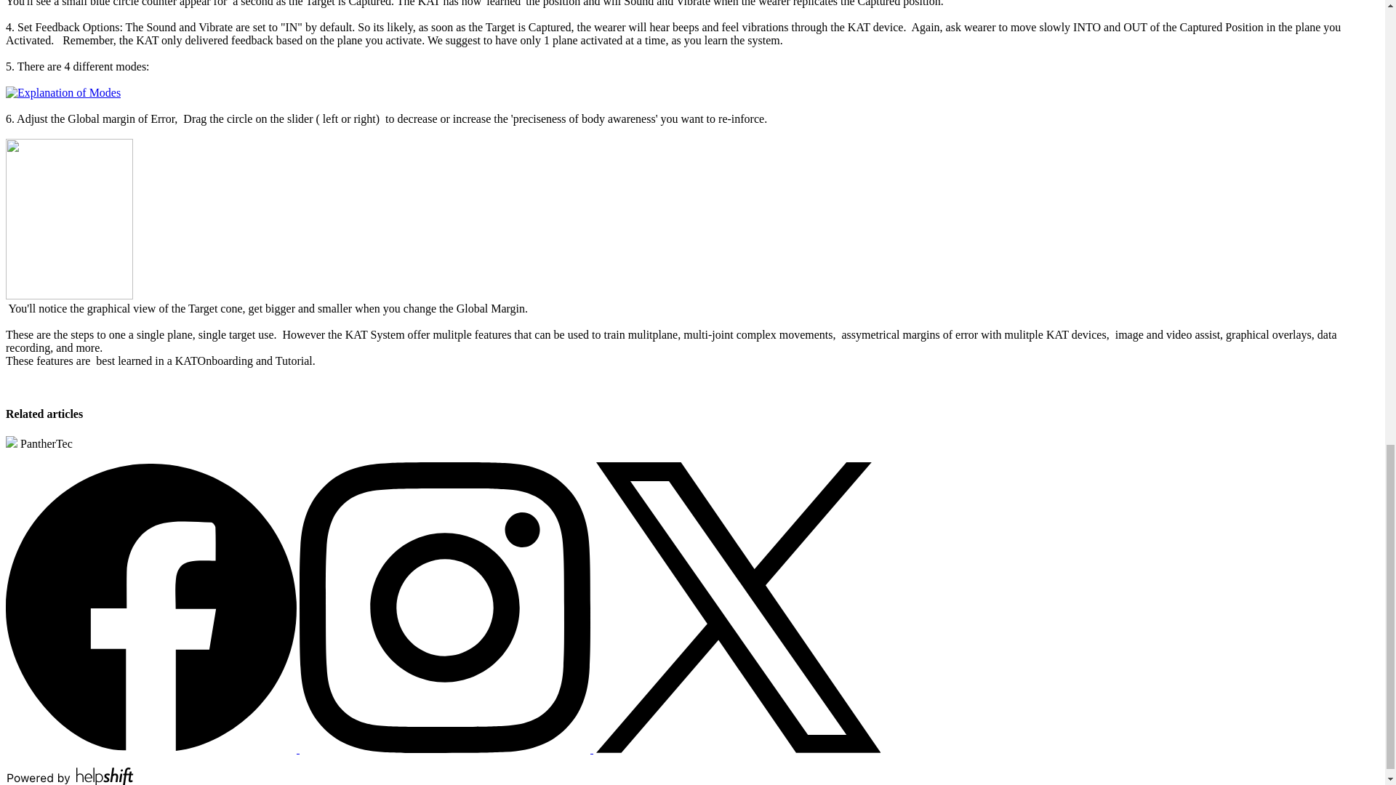 This screenshot has width=1396, height=785. Describe the element at coordinates (151, 608) in the screenshot. I see `Logo Facebook` at that location.